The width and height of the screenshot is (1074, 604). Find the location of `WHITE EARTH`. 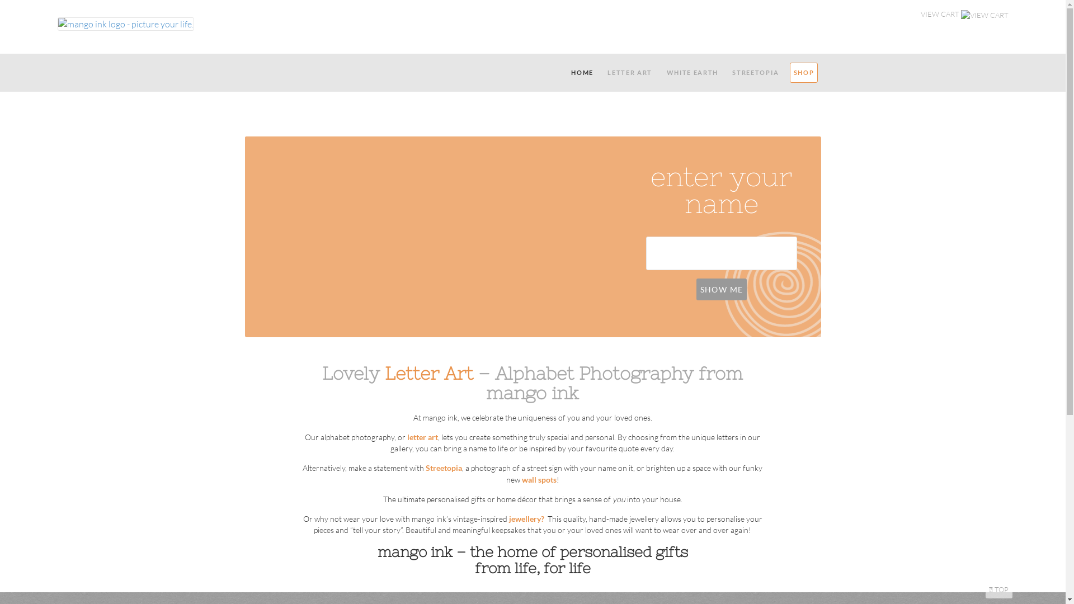

WHITE EARTH is located at coordinates (693, 73).